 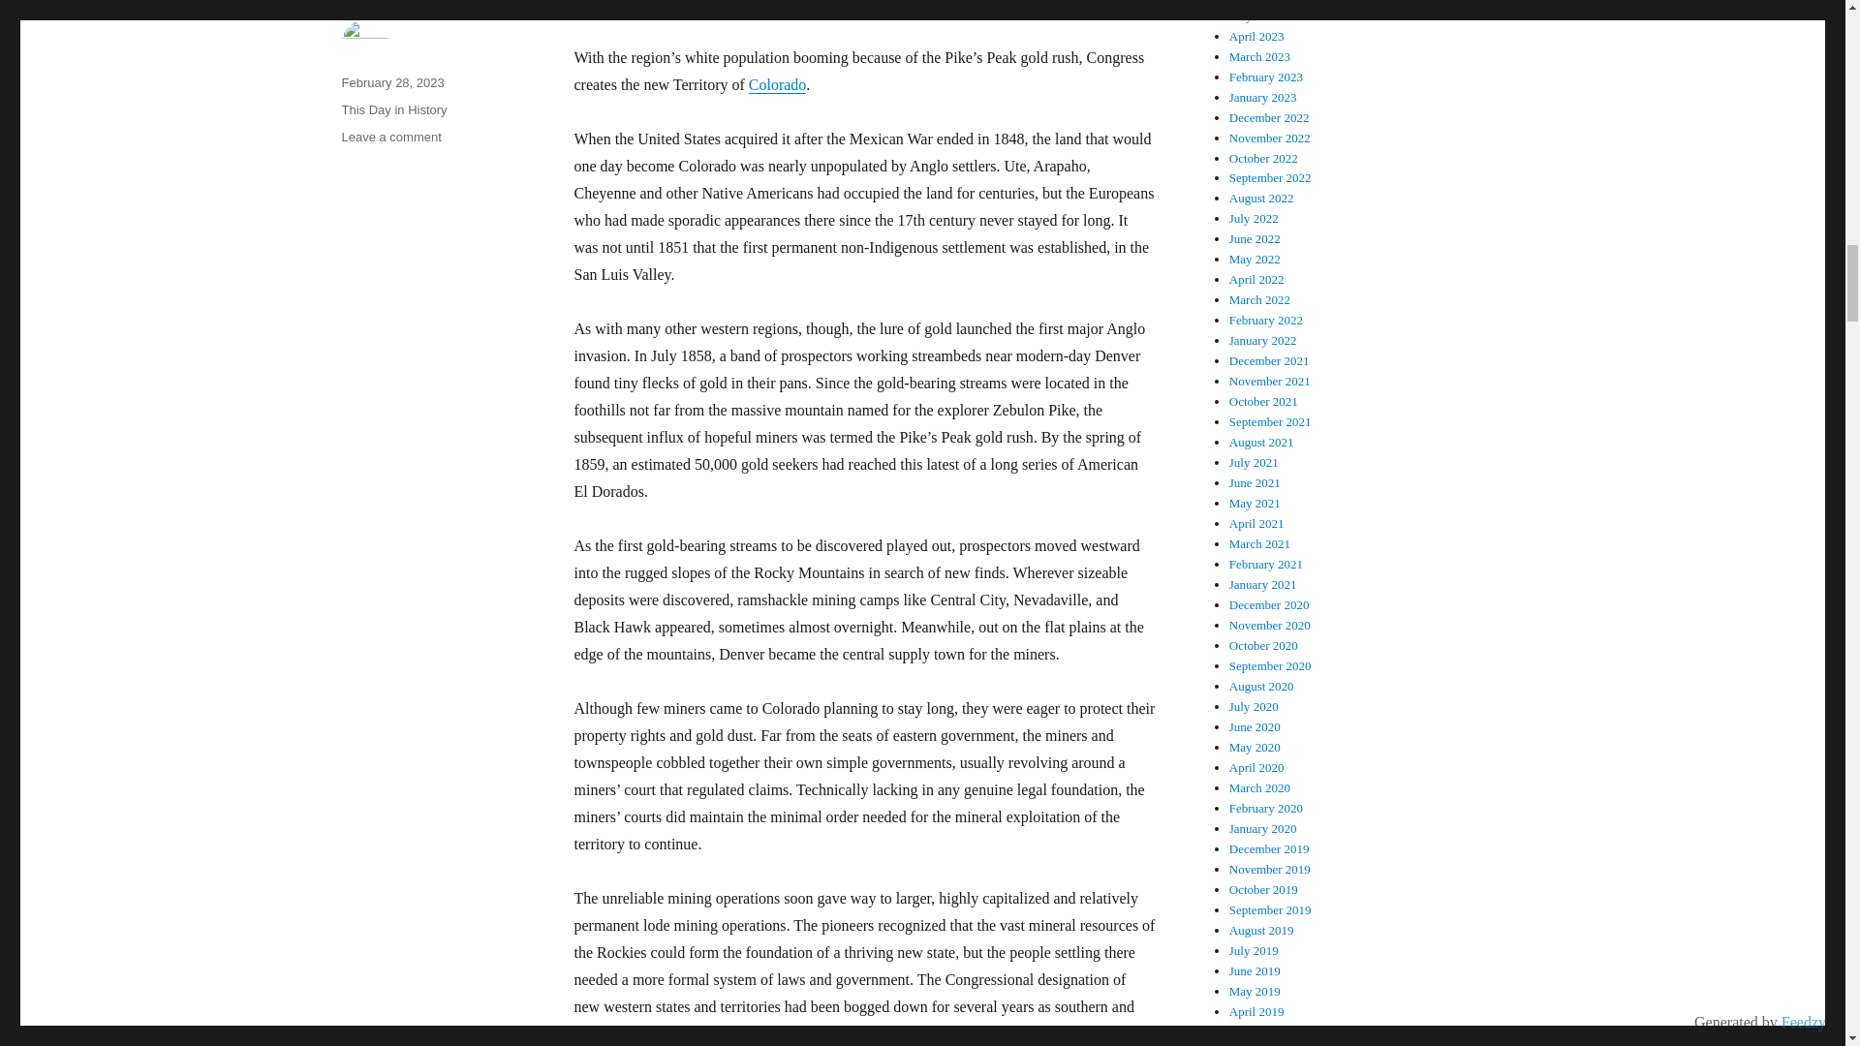 What do you see at coordinates (391, 81) in the screenshot?
I see `February 28, 2023` at bounding box center [391, 81].